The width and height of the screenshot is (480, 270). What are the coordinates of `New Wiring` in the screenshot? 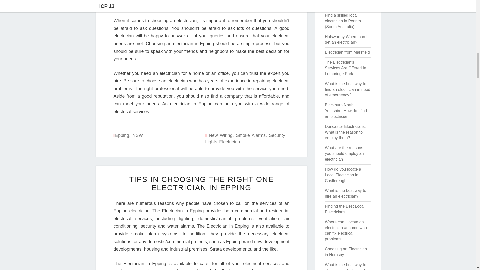 It's located at (221, 135).